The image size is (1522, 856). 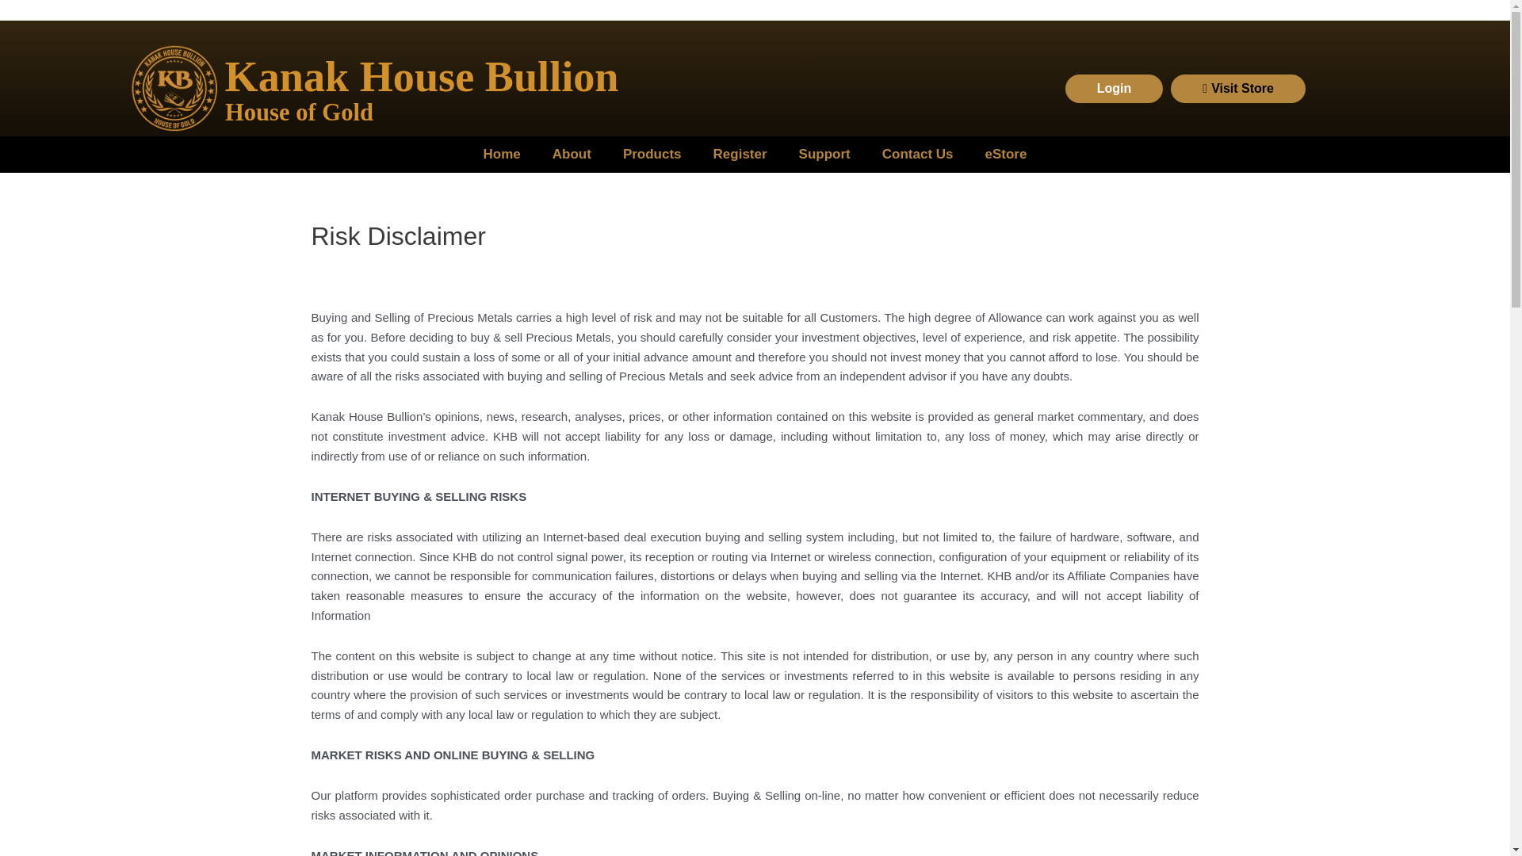 I want to click on Login, so click(x=1115, y=88).